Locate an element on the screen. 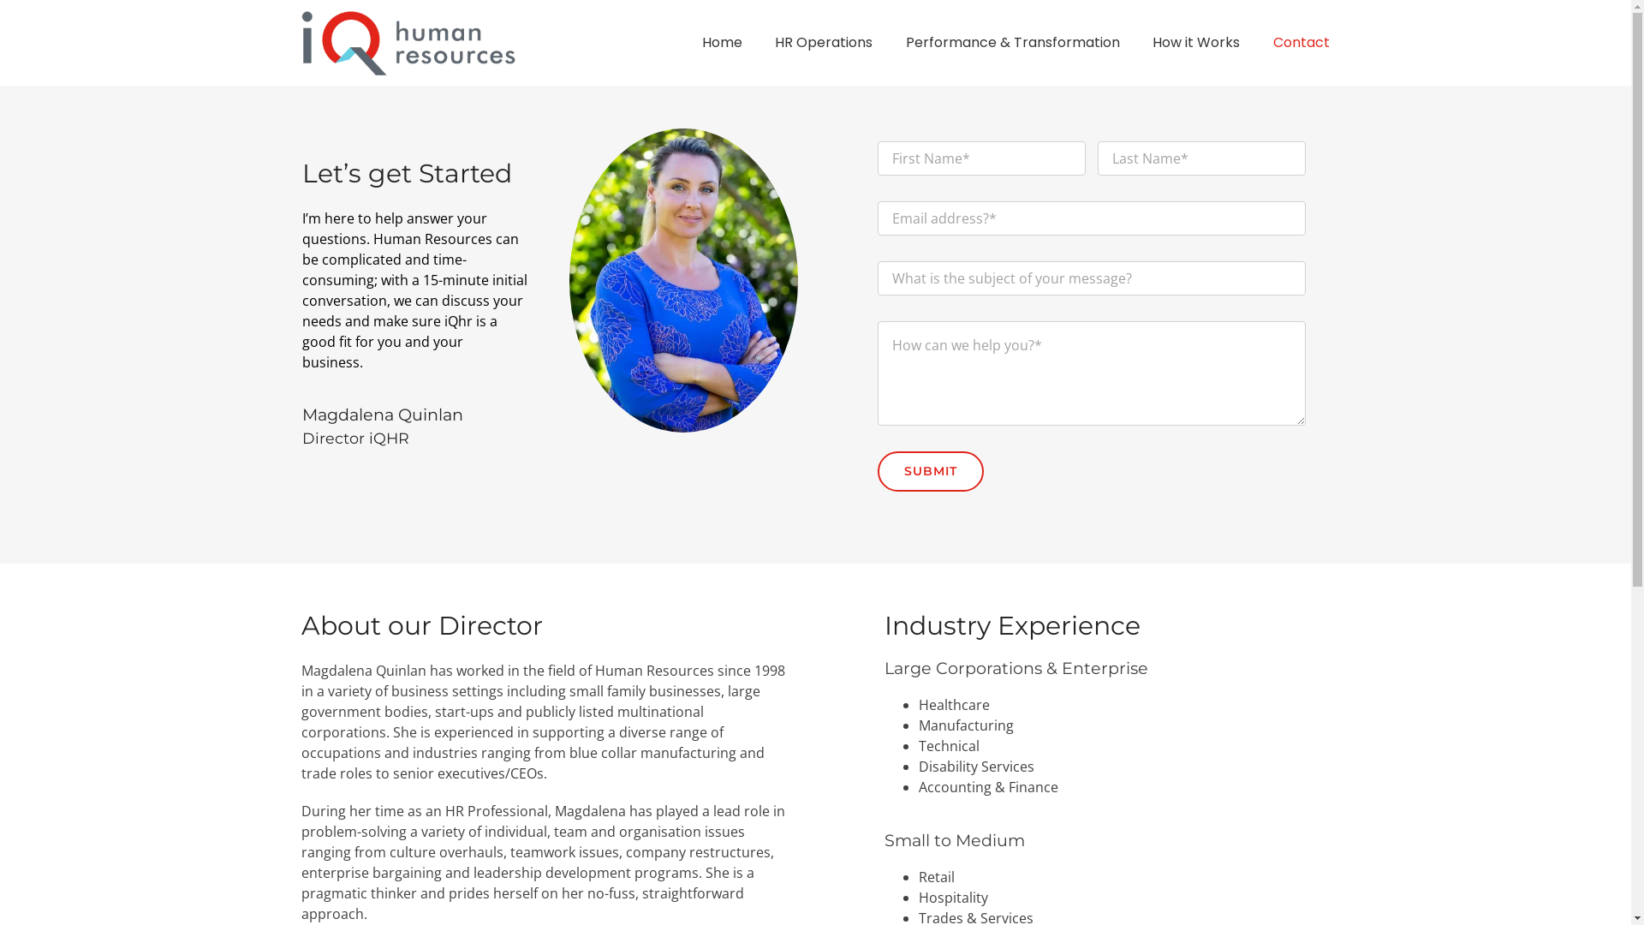 The width and height of the screenshot is (1644, 925). SUBMIT is located at coordinates (931, 471).